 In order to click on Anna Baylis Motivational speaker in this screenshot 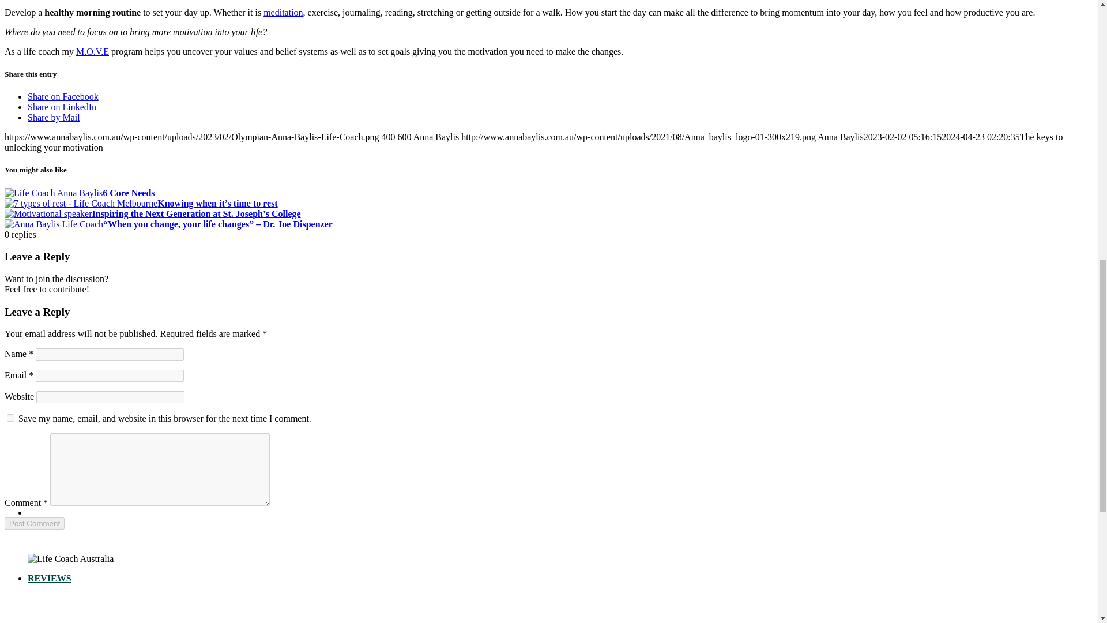, I will do `click(48, 213)`.